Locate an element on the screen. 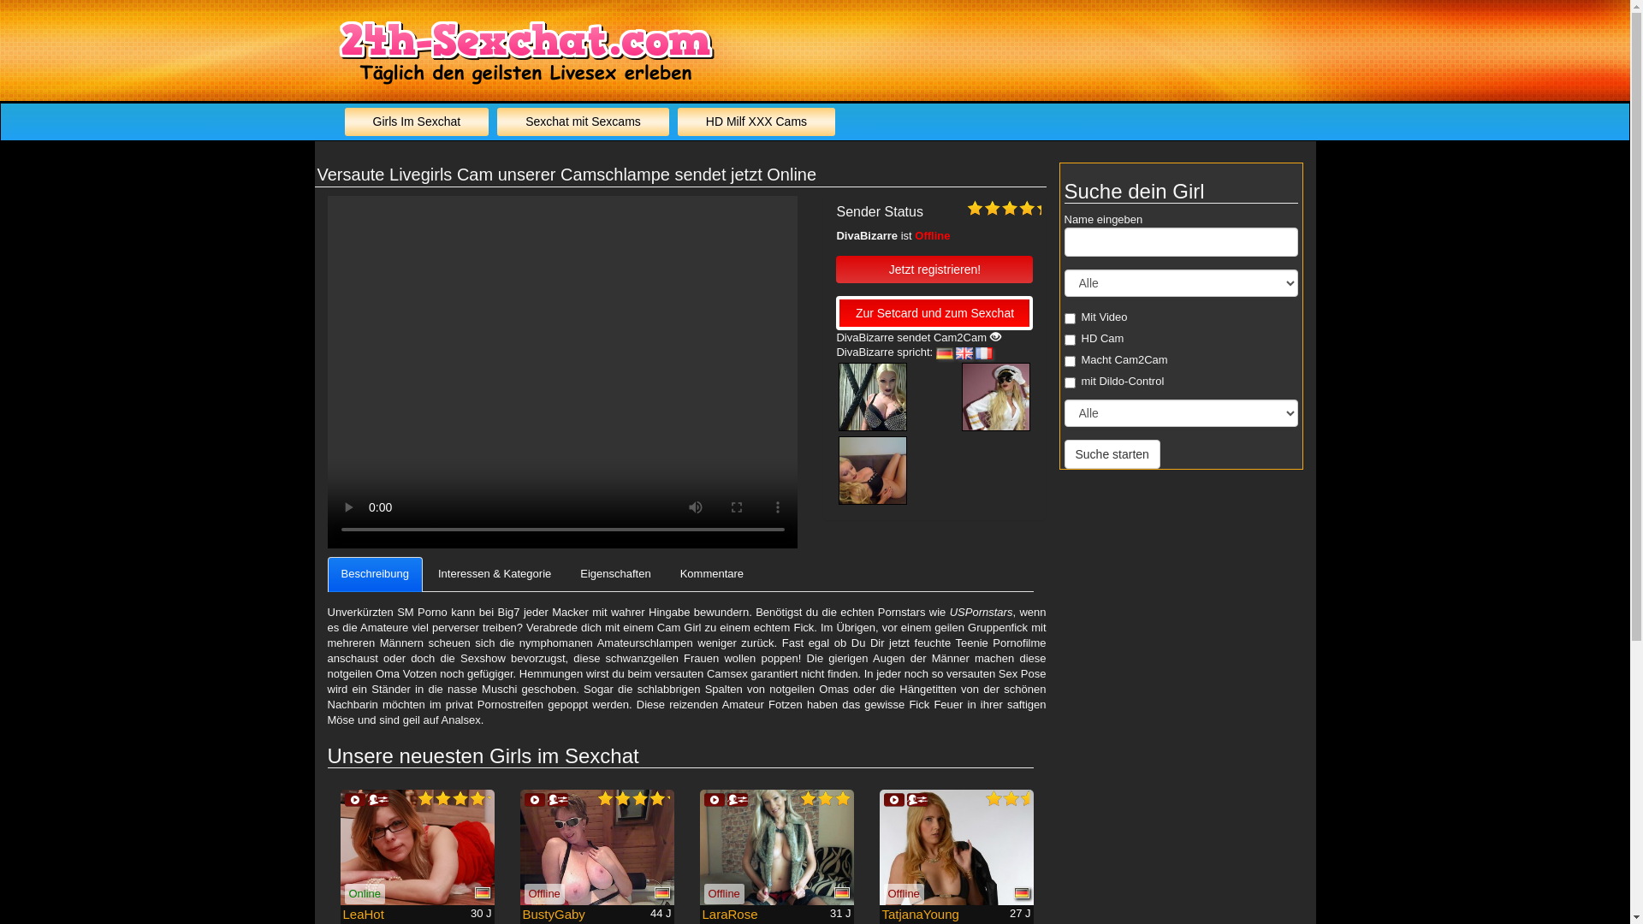  Kommentare is located at coordinates (712, 575).